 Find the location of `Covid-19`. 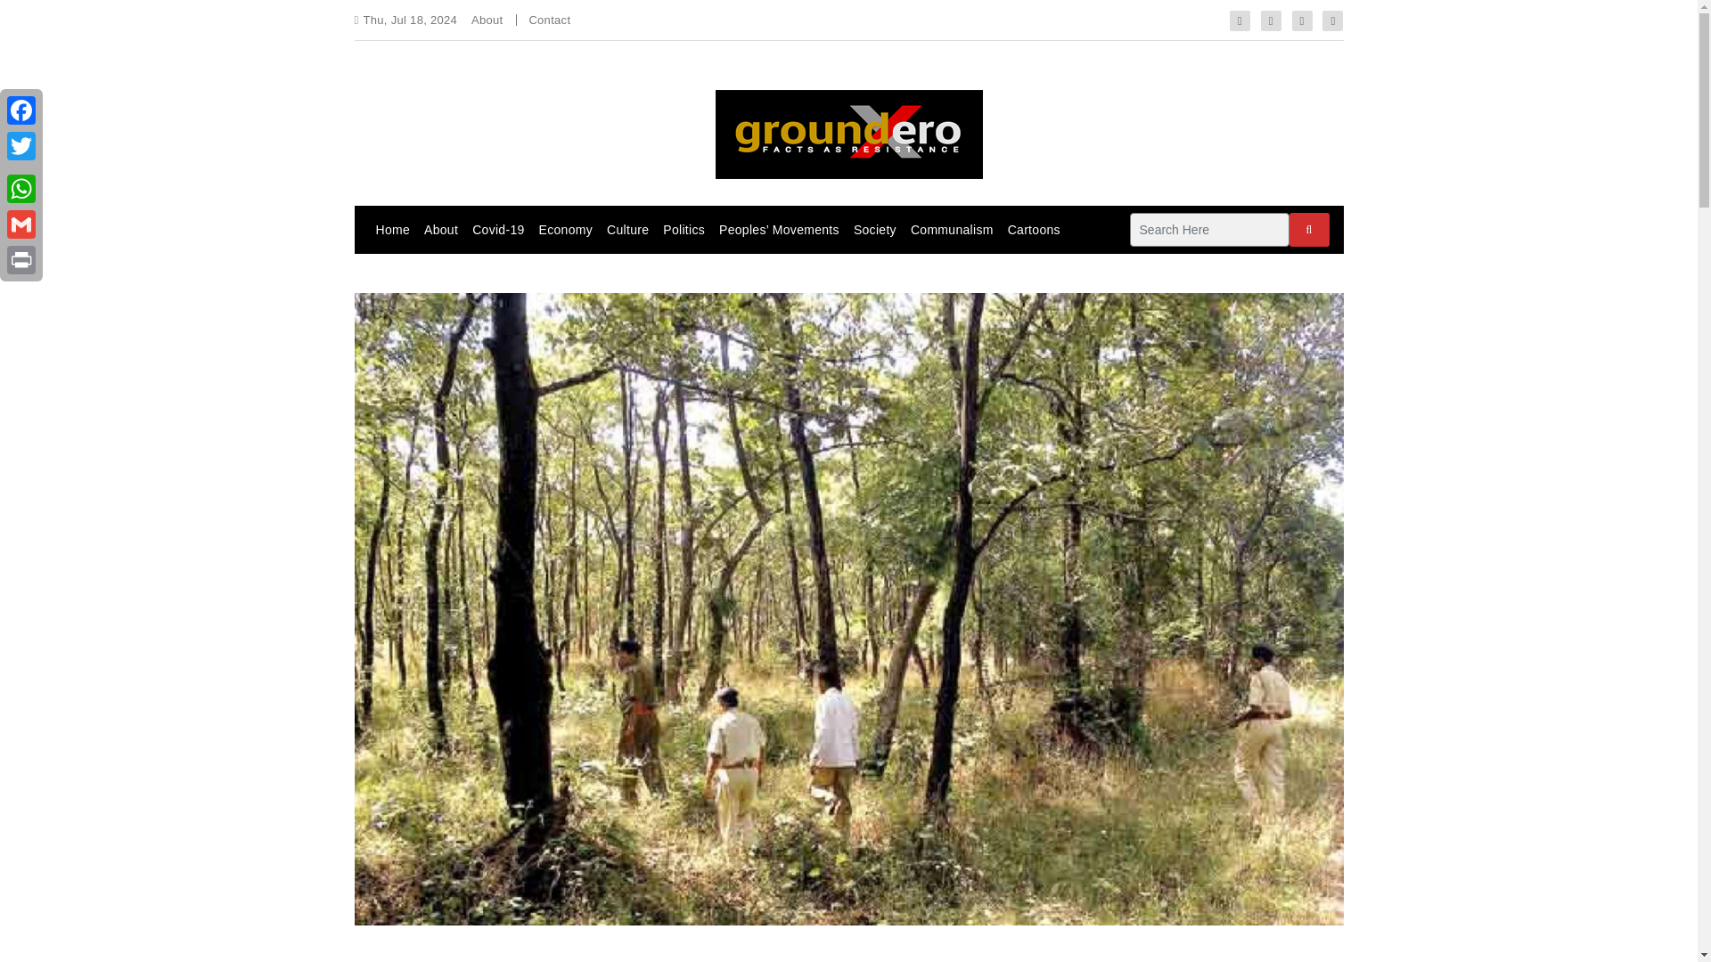

Covid-19 is located at coordinates (497, 230).